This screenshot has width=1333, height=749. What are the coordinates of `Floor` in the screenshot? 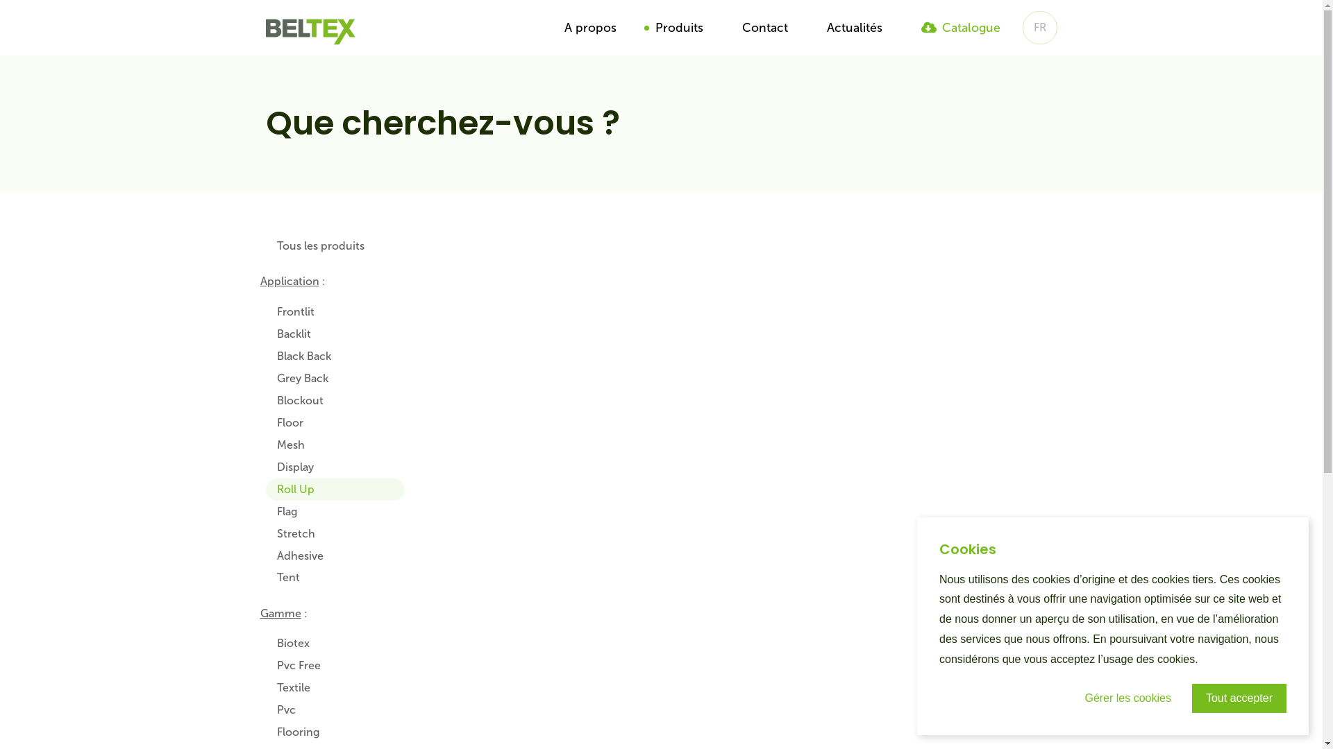 It's located at (335, 423).